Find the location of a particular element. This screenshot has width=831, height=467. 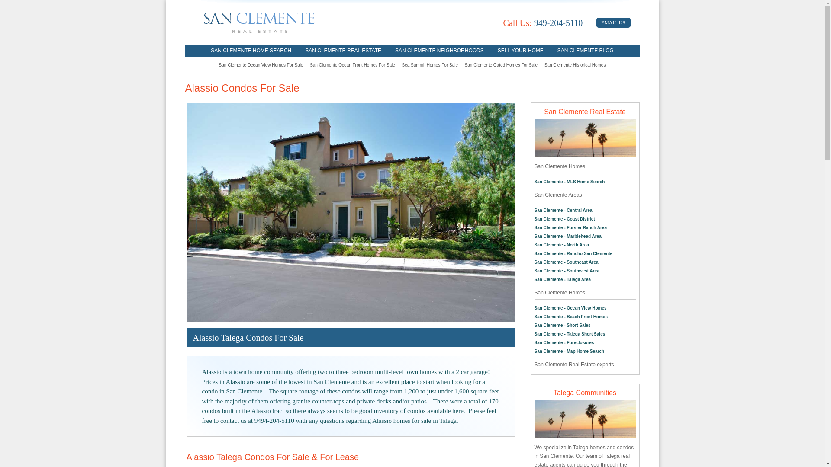

San Clemente Ocean Front Homes For Sale is located at coordinates (352, 65).